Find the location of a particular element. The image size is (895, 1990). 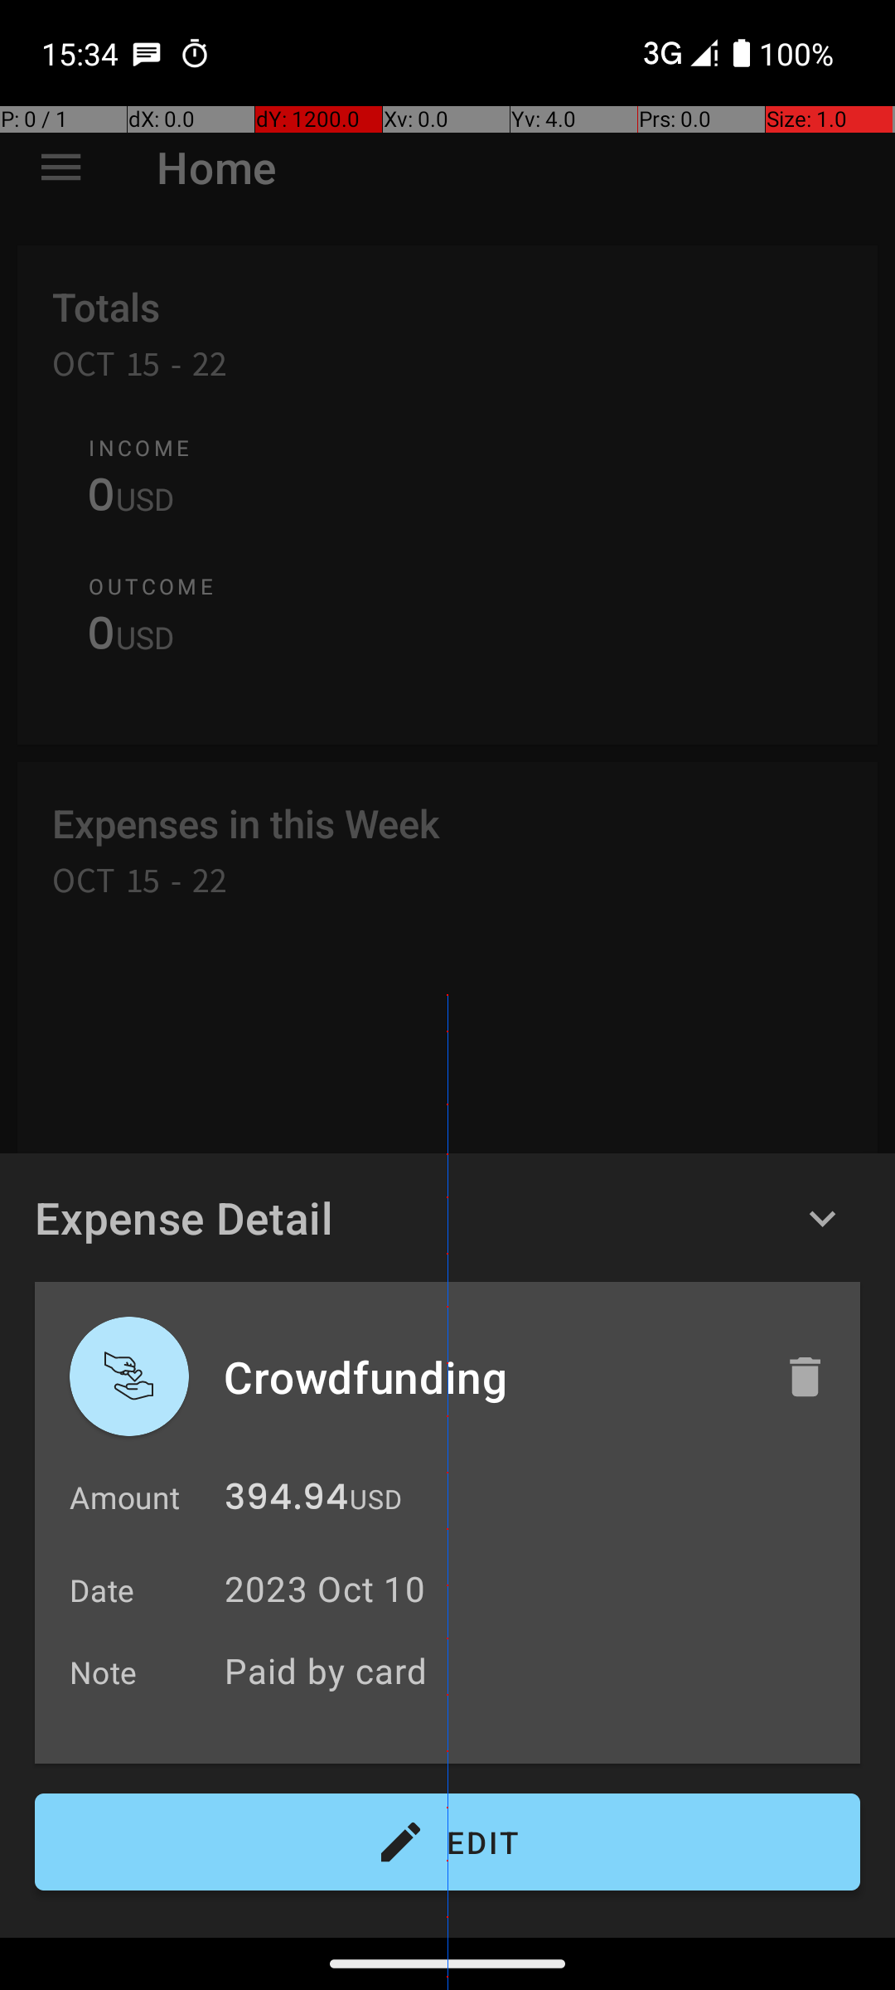

Crowdfunding is located at coordinates (486, 1376).